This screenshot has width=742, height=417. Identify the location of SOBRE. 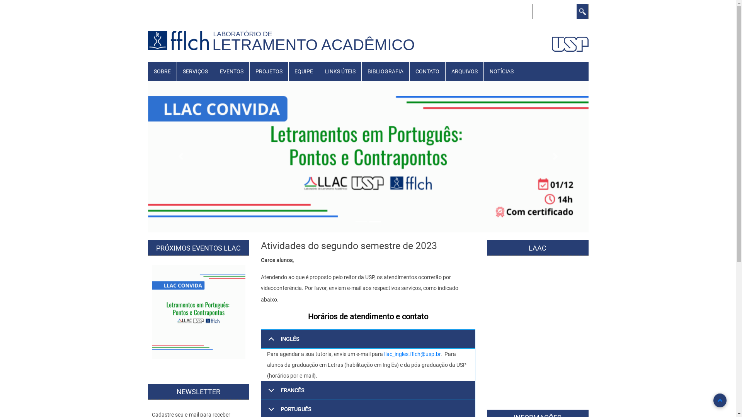
(162, 71).